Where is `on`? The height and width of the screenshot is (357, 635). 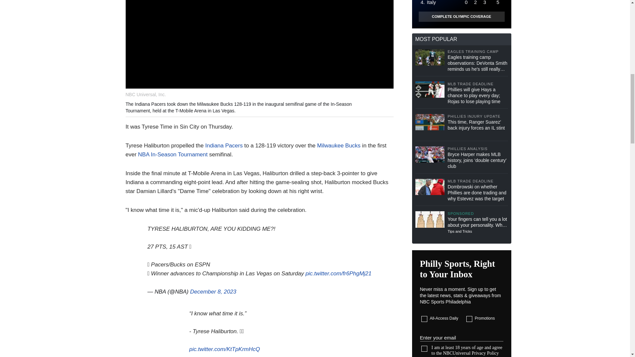
on is located at coordinates (424, 348).